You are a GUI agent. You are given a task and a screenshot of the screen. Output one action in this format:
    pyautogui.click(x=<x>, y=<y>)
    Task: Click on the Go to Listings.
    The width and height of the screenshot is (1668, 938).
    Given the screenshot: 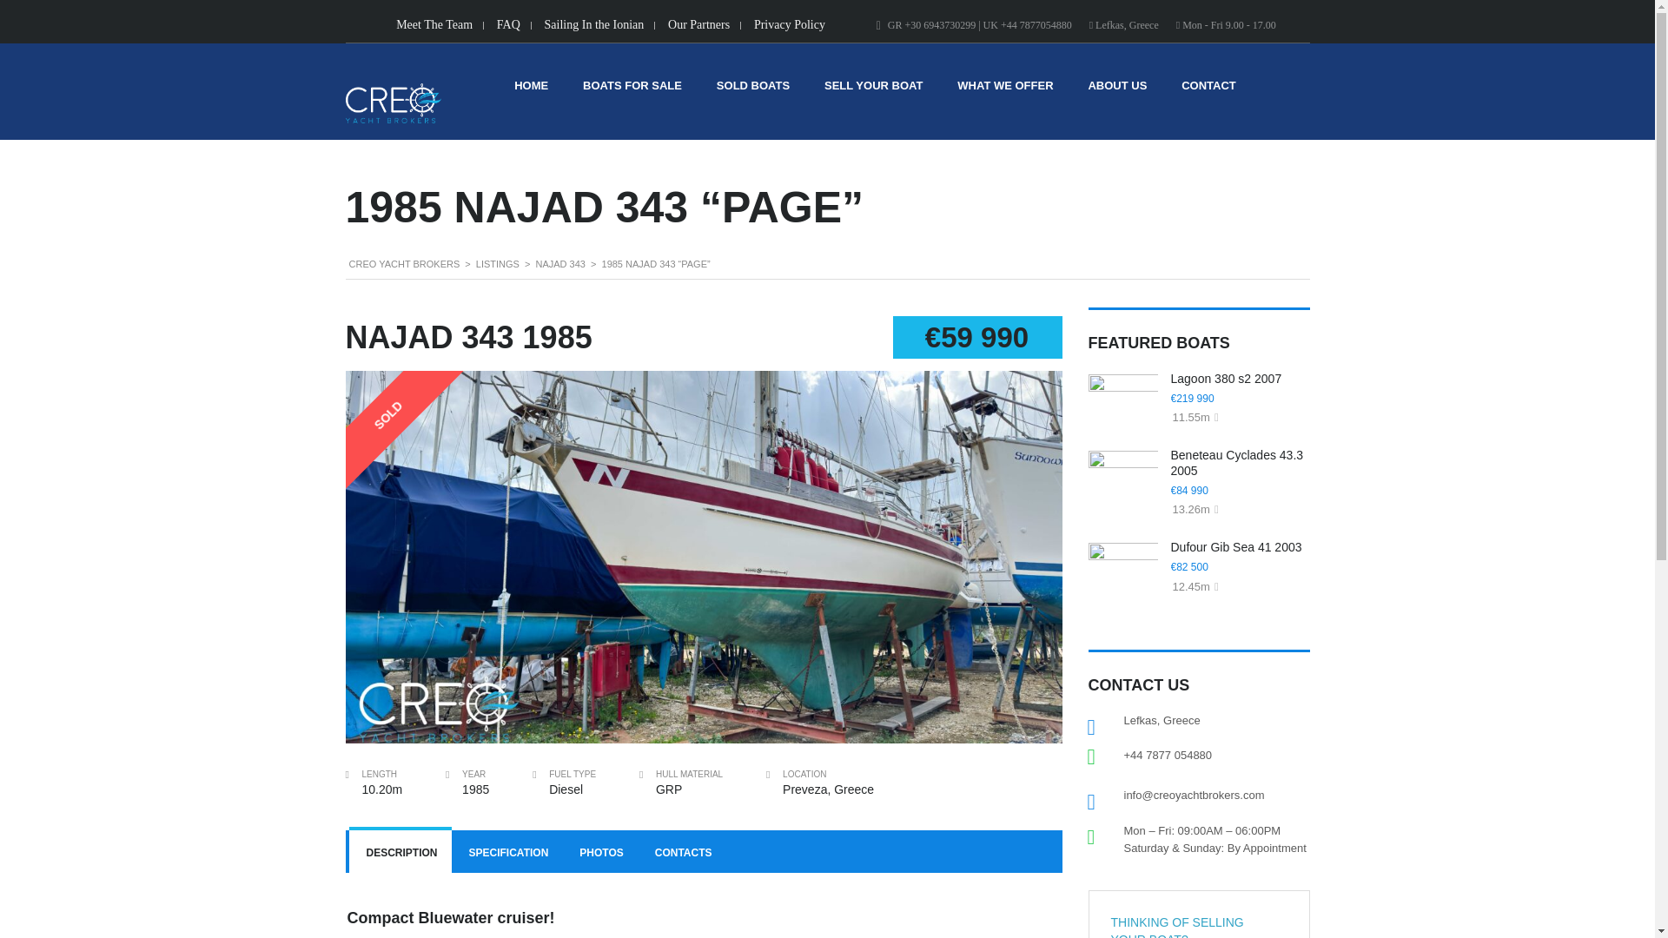 What is the action you would take?
    pyautogui.click(x=497, y=264)
    